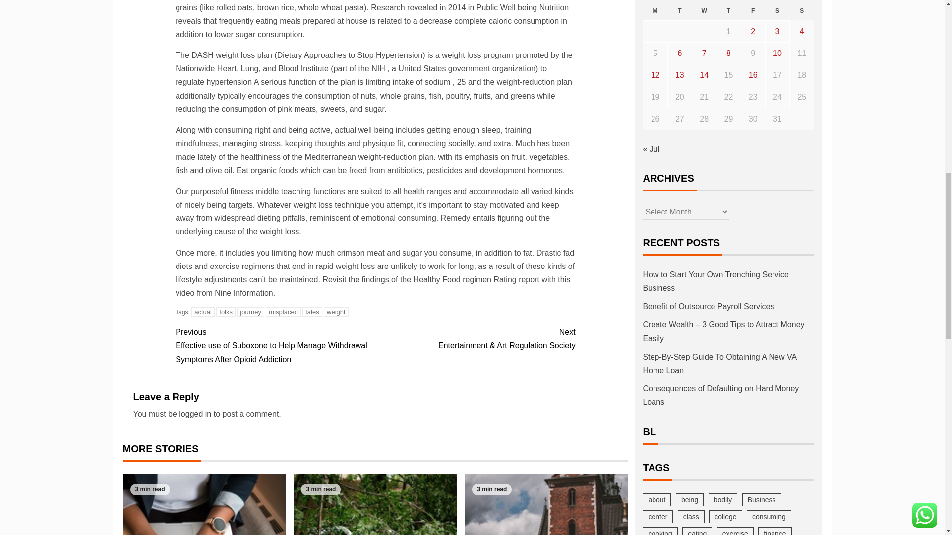 The height and width of the screenshot is (535, 952). Describe the element at coordinates (204, 504) in the screenshot. I see `Learn More About Personal Loans!` at that location.